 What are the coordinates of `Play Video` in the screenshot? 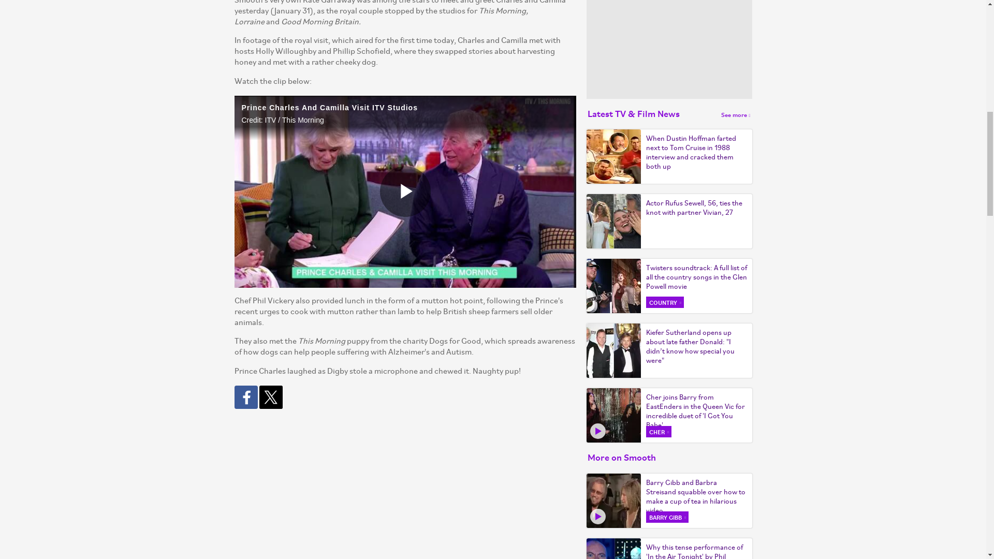 It's located at (405, 192).